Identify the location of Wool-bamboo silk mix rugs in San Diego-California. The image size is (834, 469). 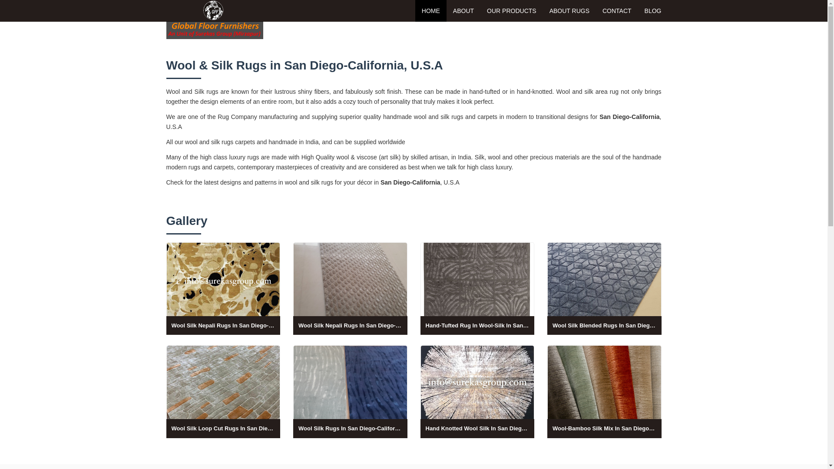
(604, 391).